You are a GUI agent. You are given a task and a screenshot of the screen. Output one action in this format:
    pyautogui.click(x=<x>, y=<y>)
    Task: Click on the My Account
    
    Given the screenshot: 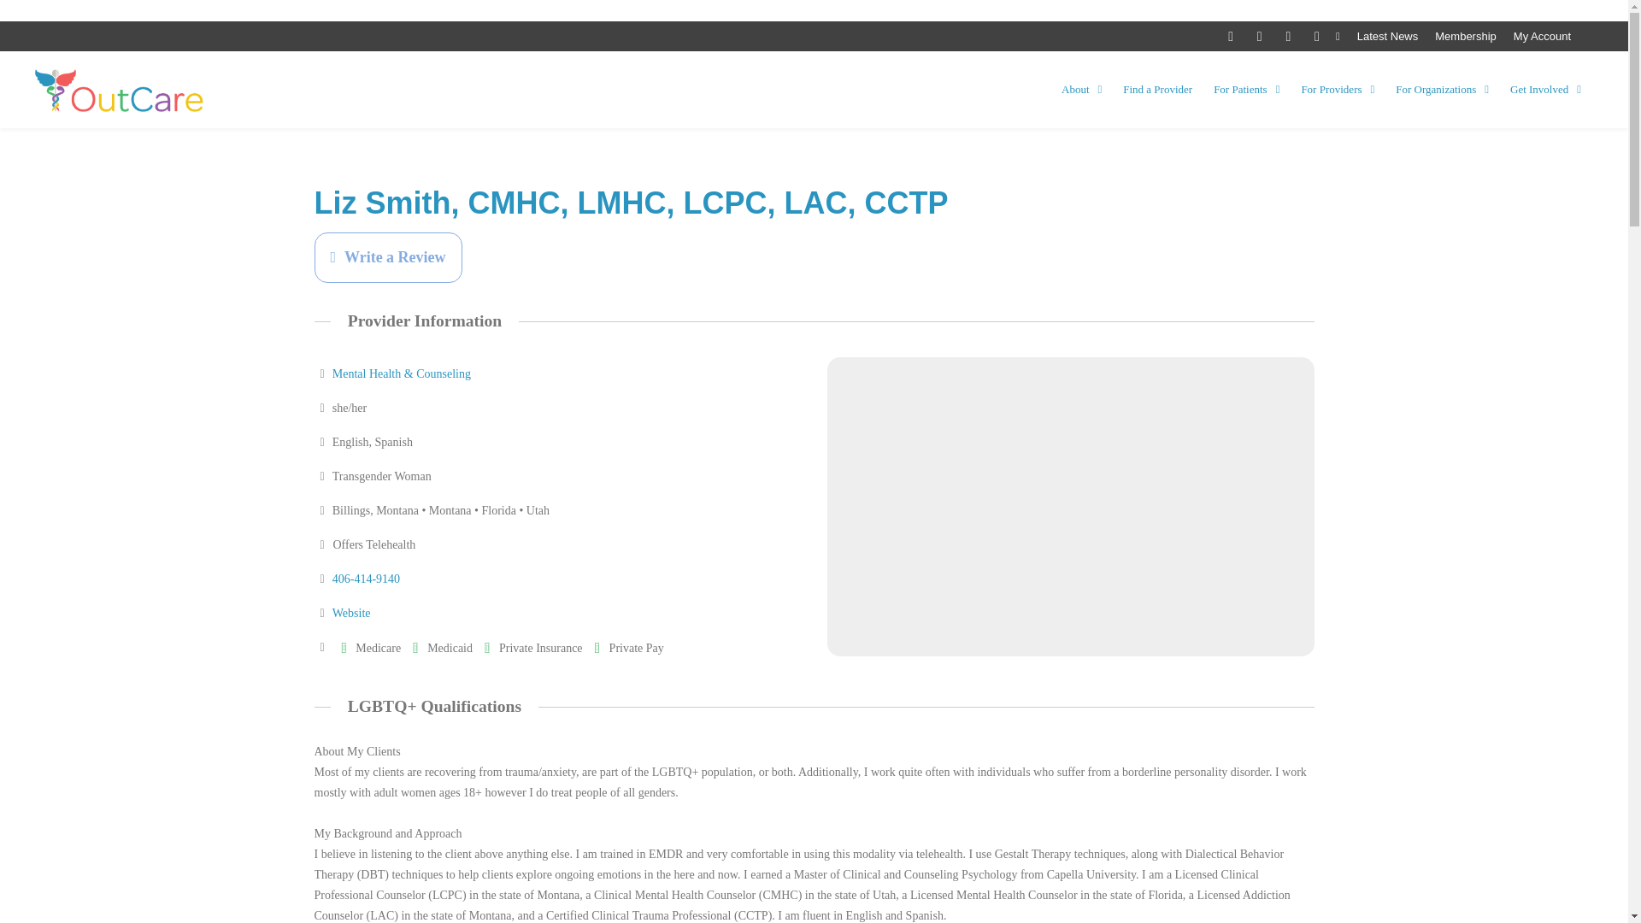 What is the action you would take?
    pyautogui.click(x=1542, y=36)
    